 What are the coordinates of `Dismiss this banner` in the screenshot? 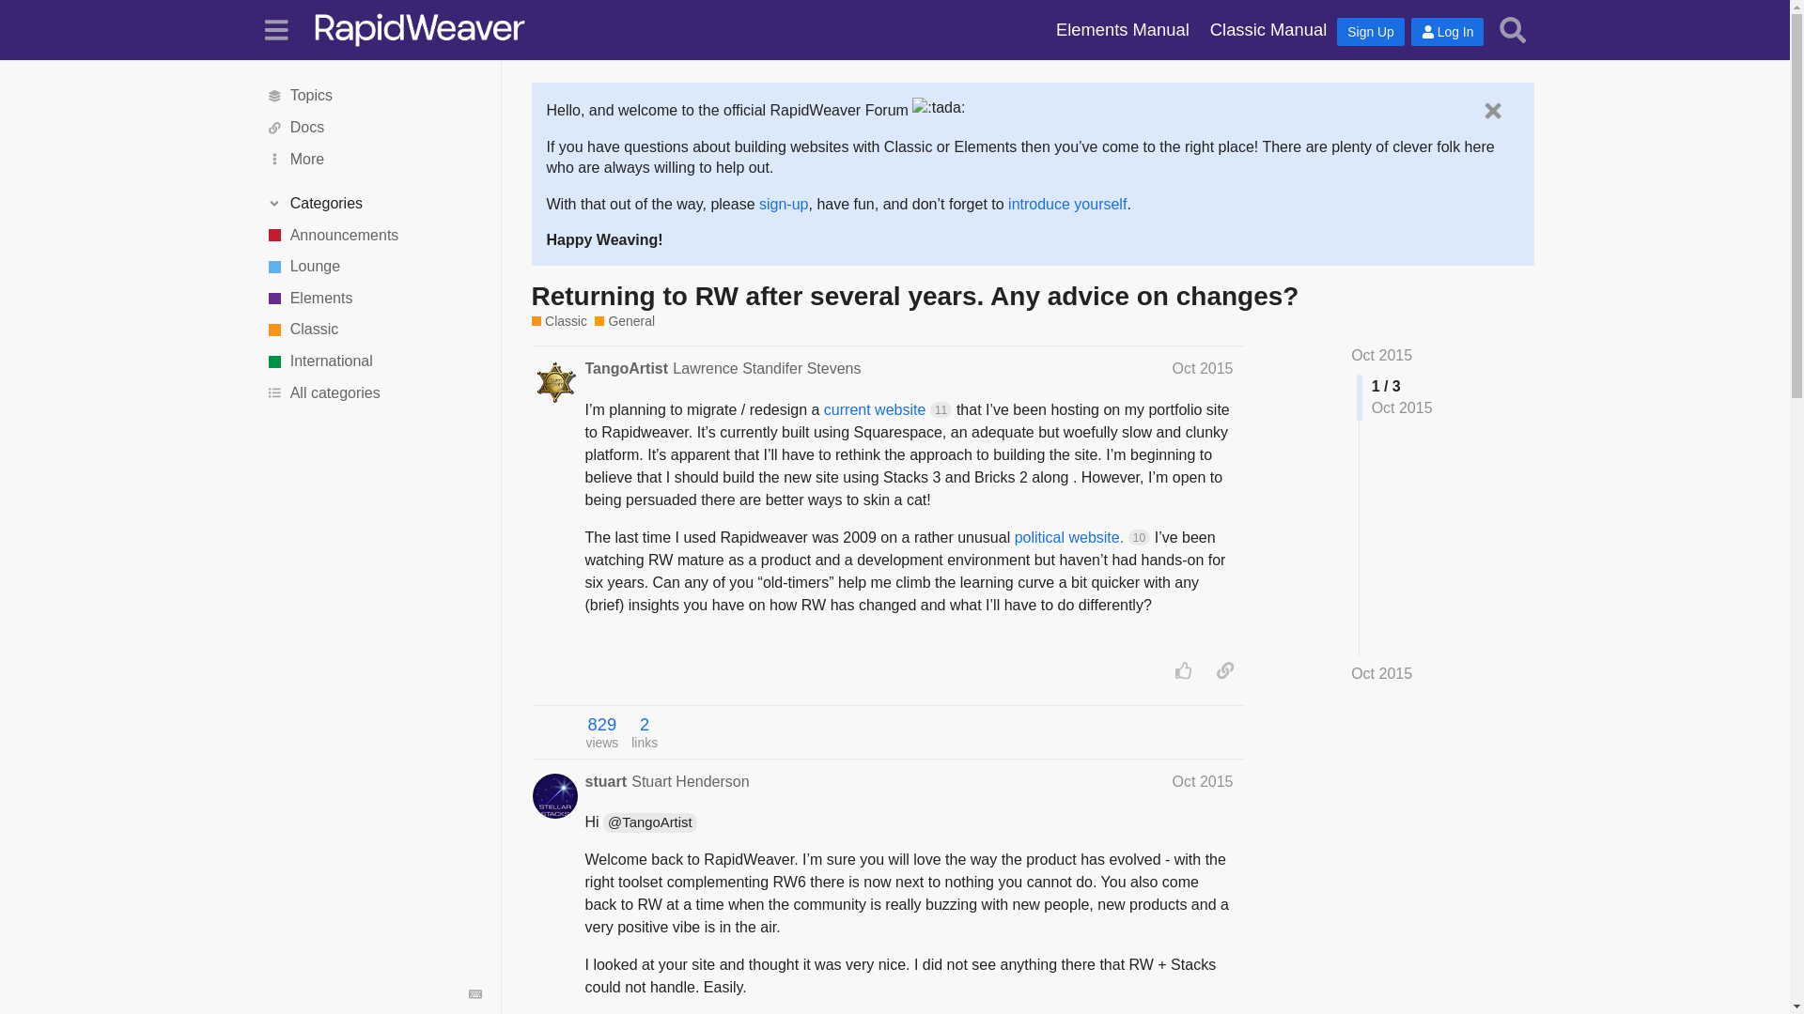 It's located at (1492, 110).